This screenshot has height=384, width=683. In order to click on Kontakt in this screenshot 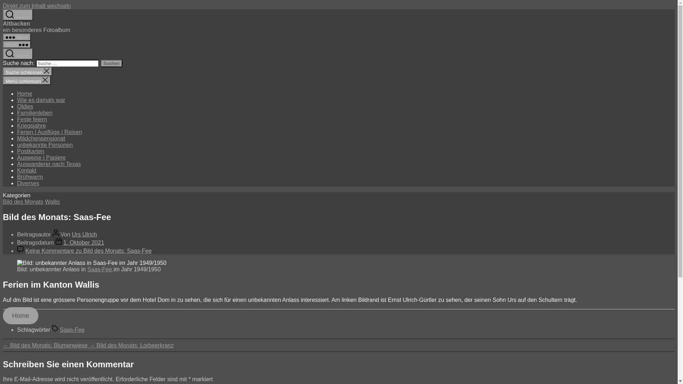, I will do `click(27, 171)`.